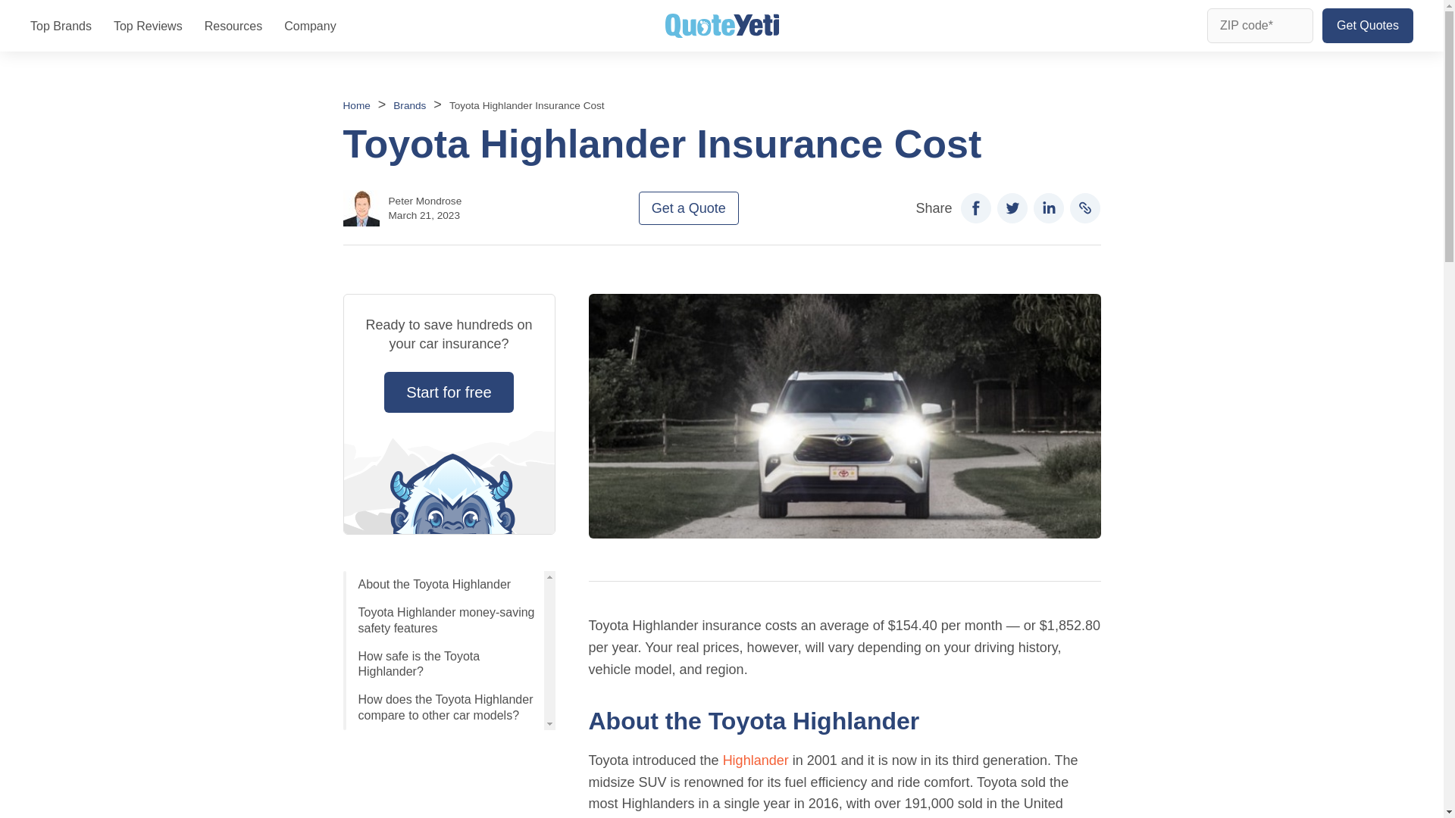 The image size is (1455, 818). I want to click on Get Quotes, so click(1367, 26).